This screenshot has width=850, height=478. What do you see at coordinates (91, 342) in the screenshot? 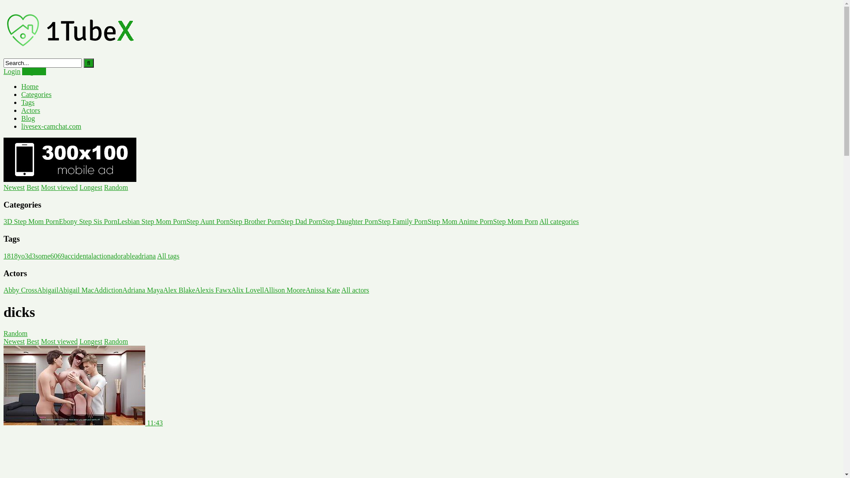
I see `Longest` at bounding box center [91, 342].